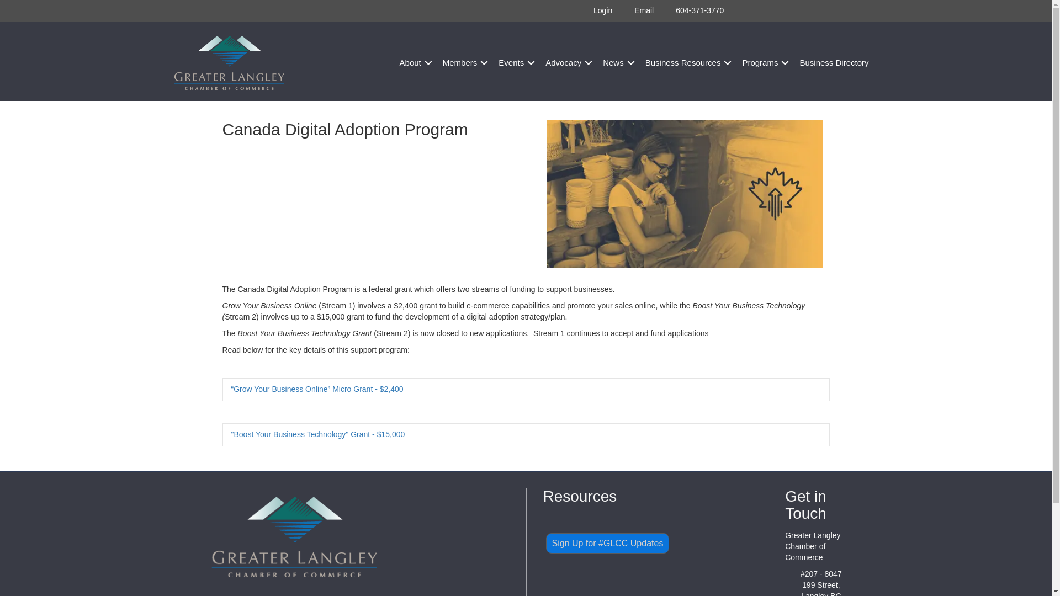  What do you see at coordinates (617, 62) in the screenshot?
I see `News` at bounding box center [617, 62].